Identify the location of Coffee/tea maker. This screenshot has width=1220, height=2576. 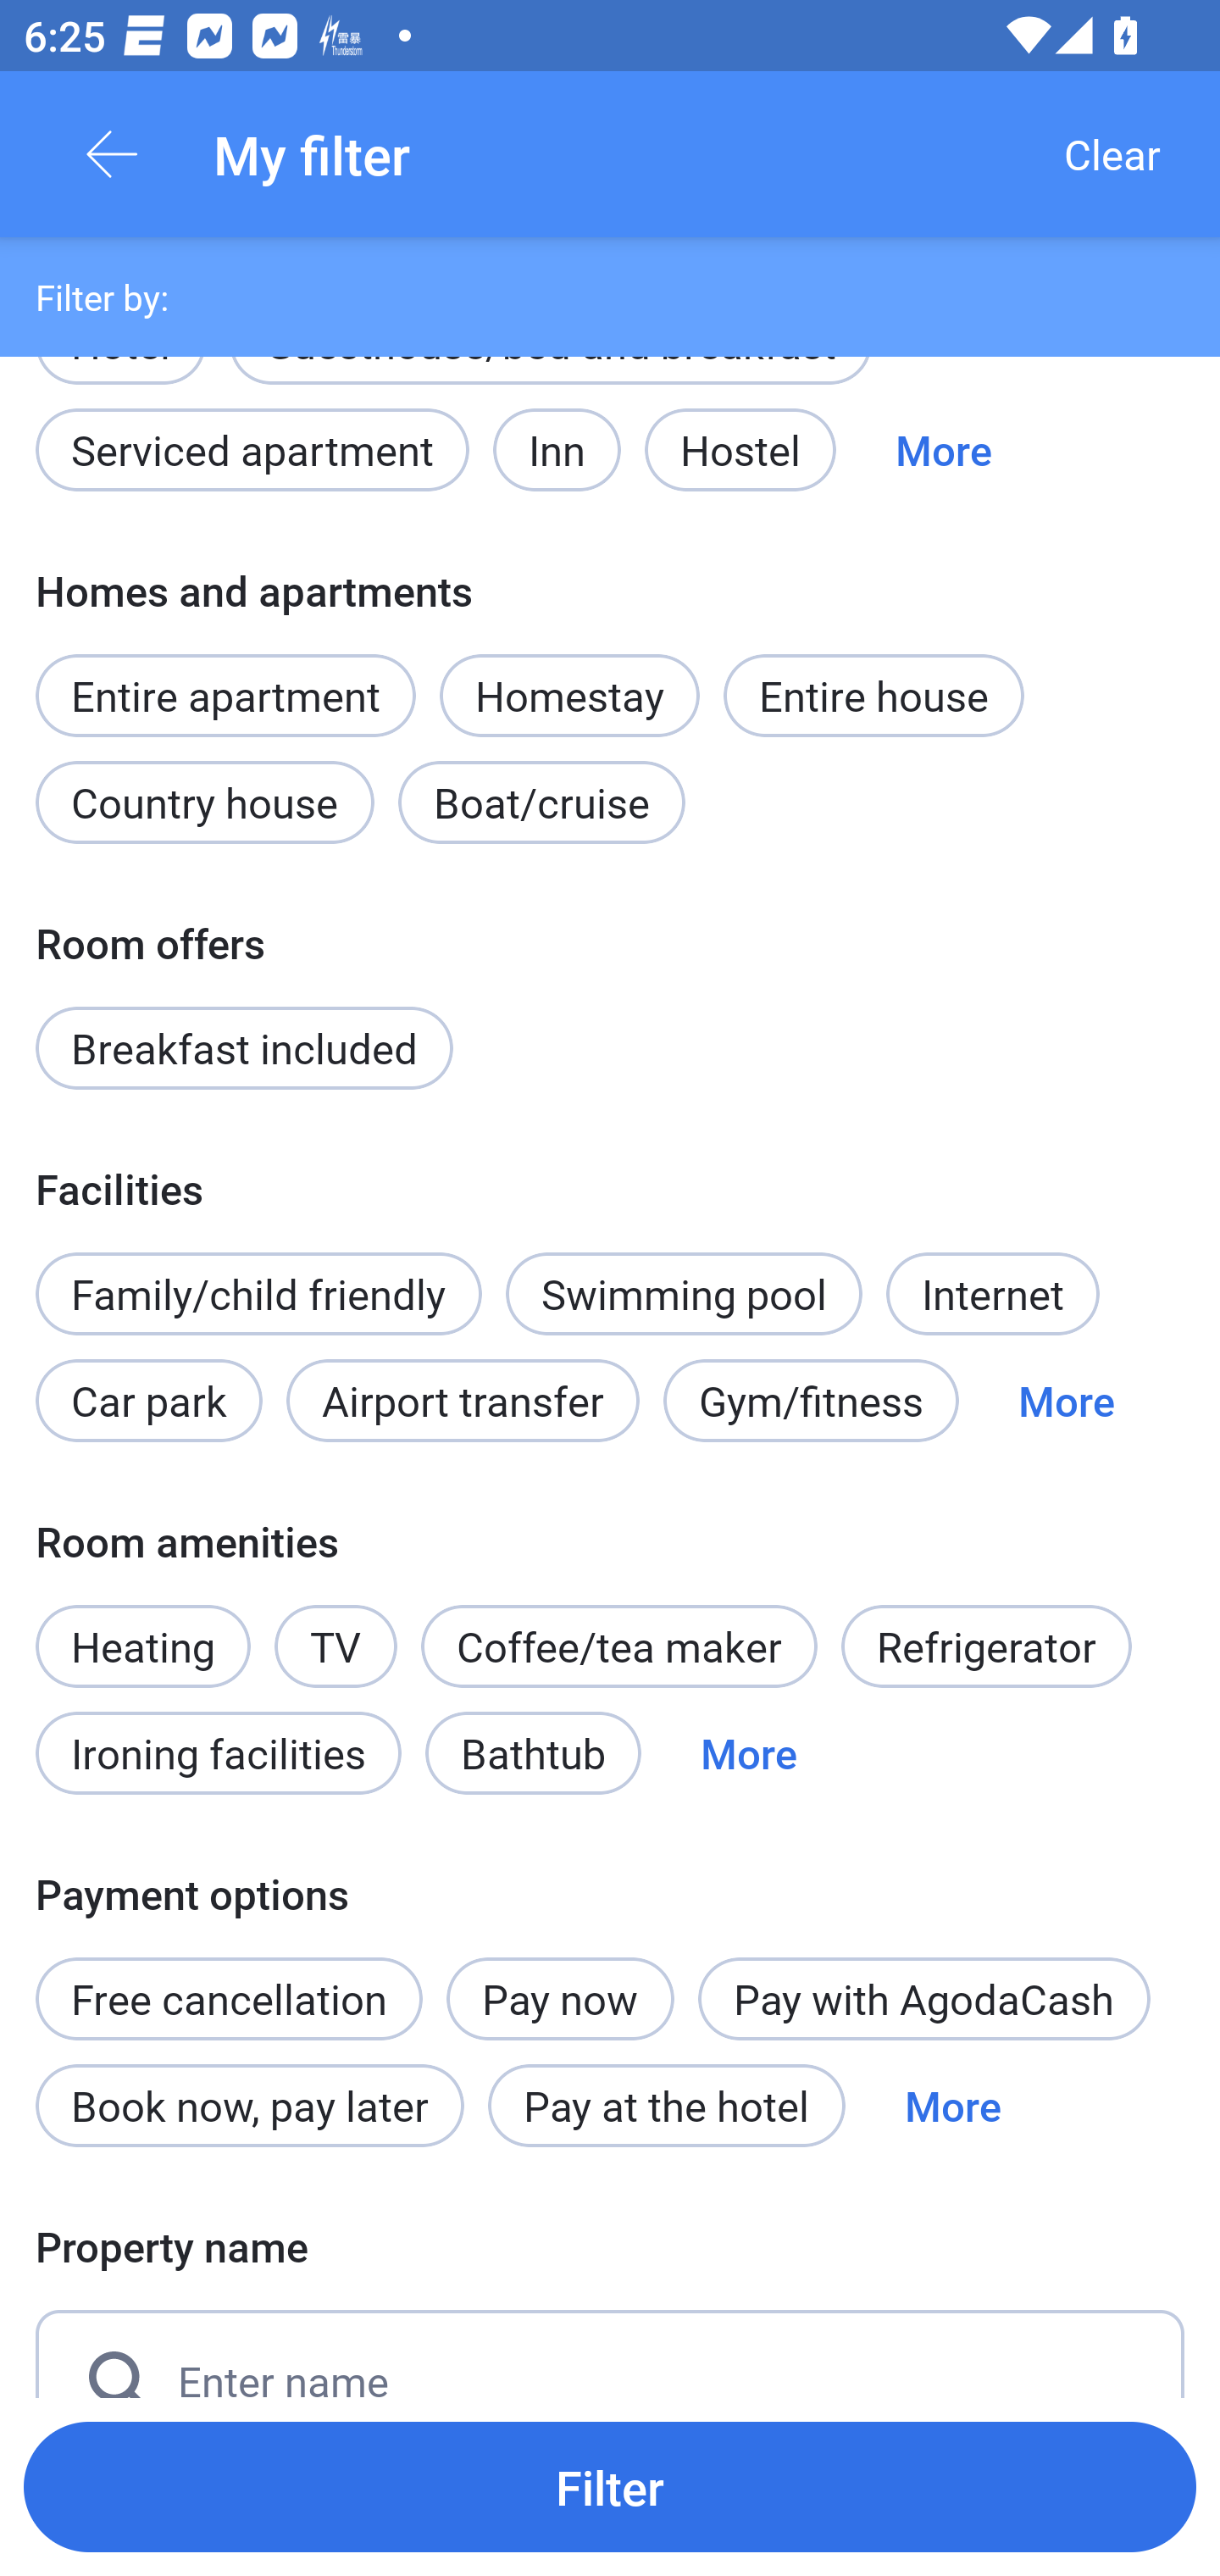
(618, 1647).